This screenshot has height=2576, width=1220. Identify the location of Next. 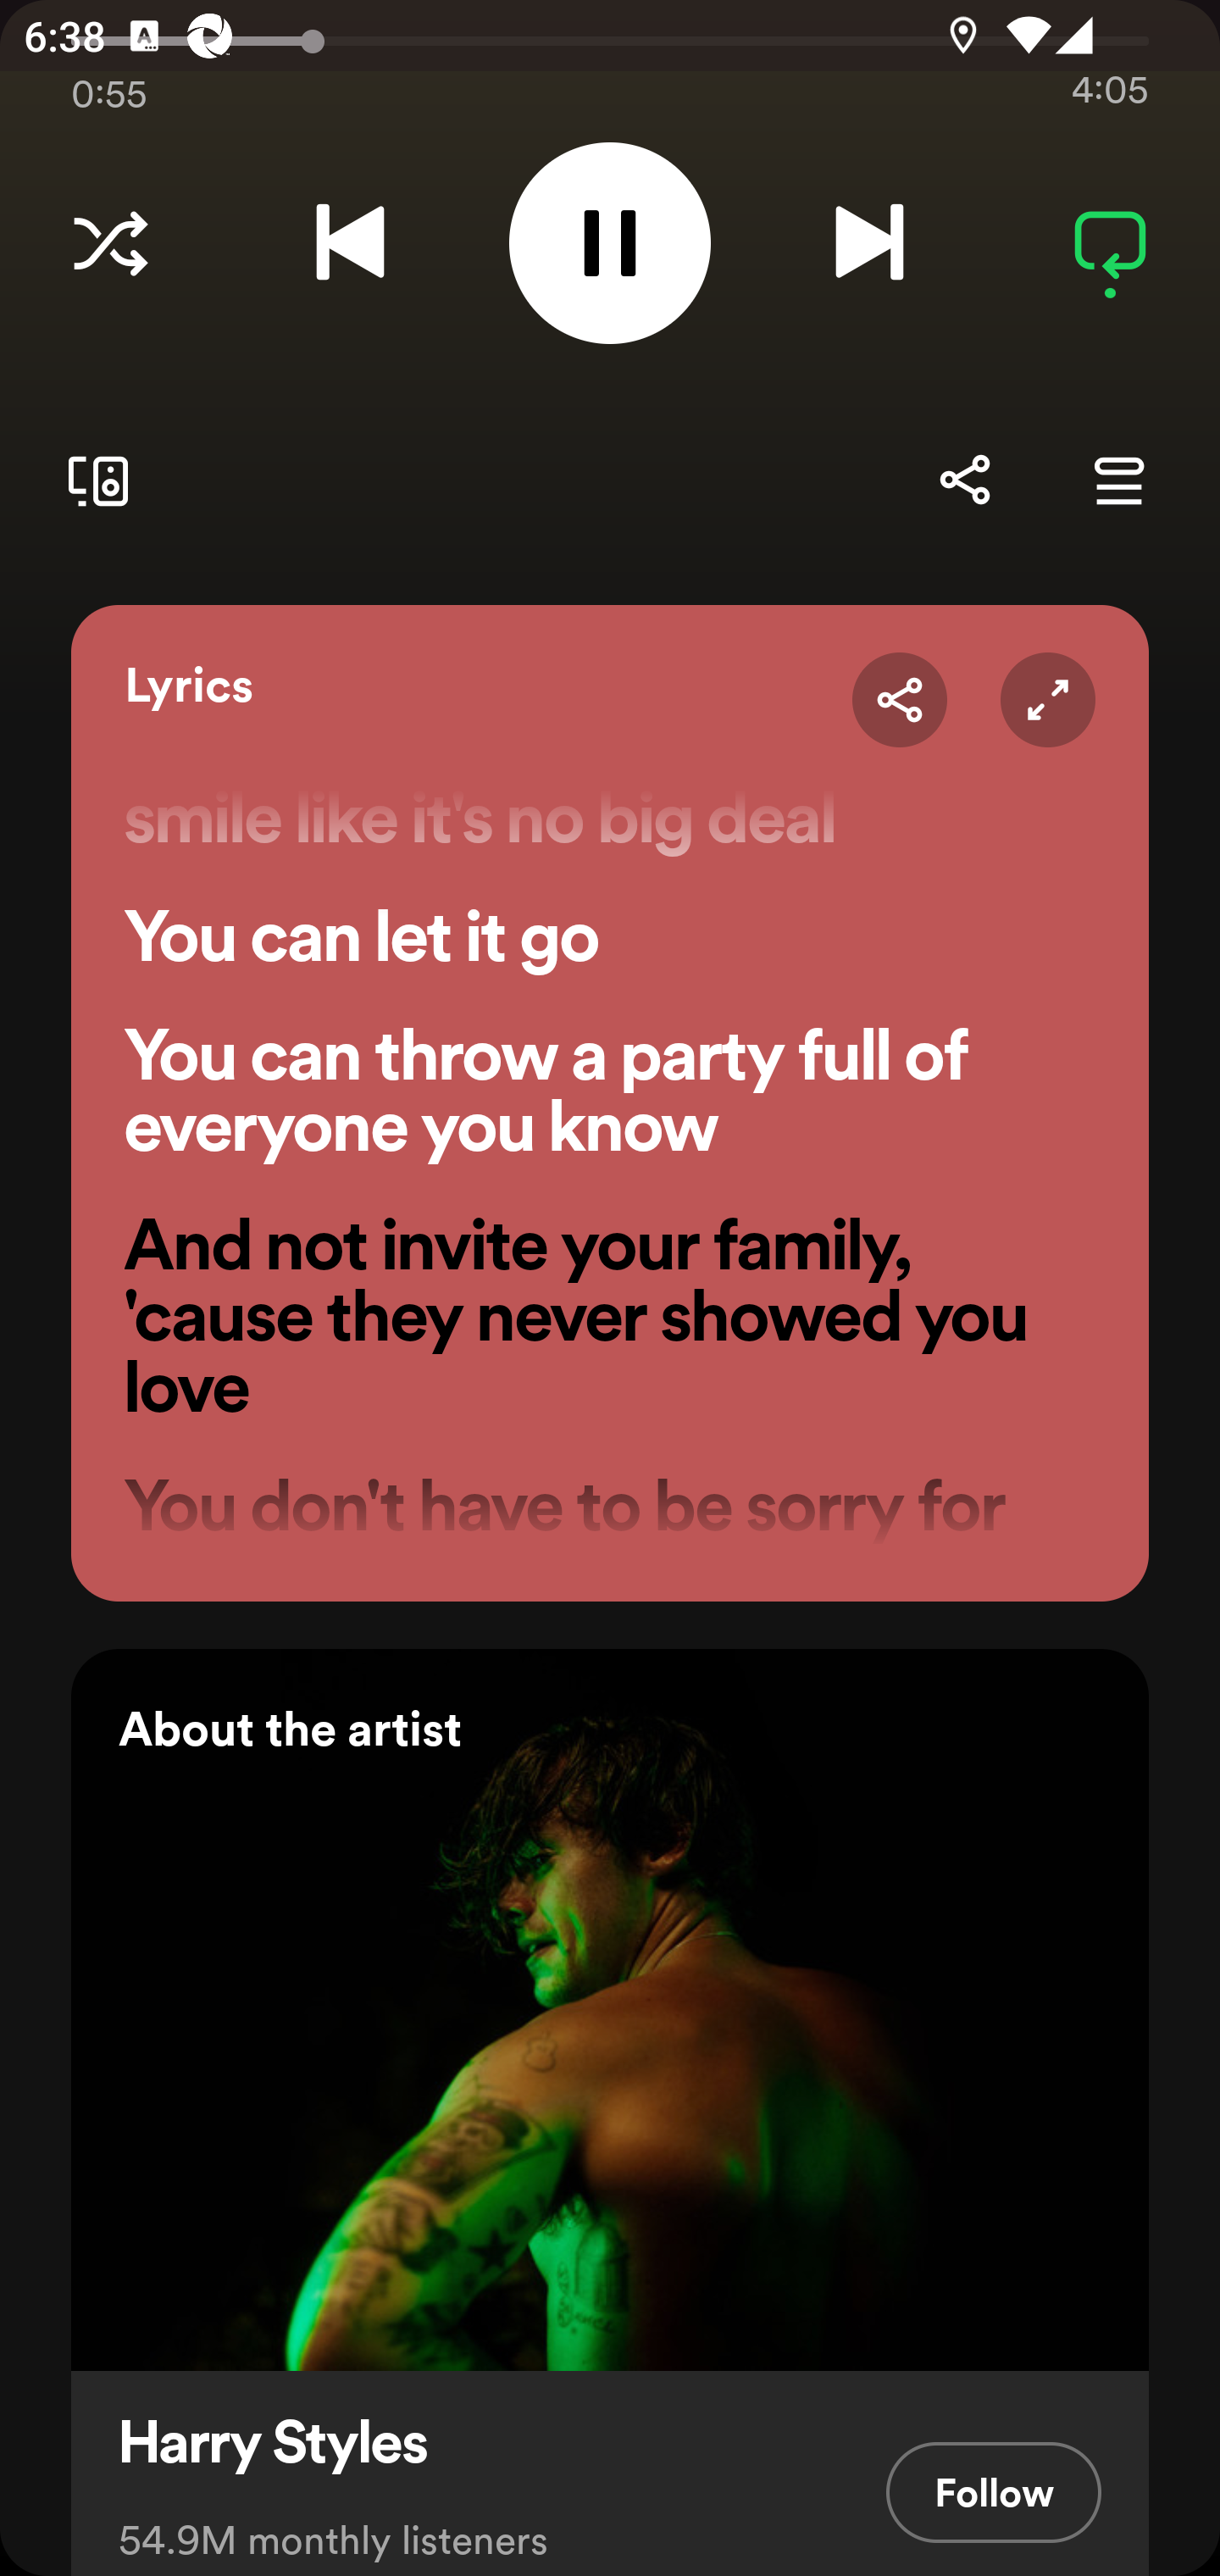
(869, 242).